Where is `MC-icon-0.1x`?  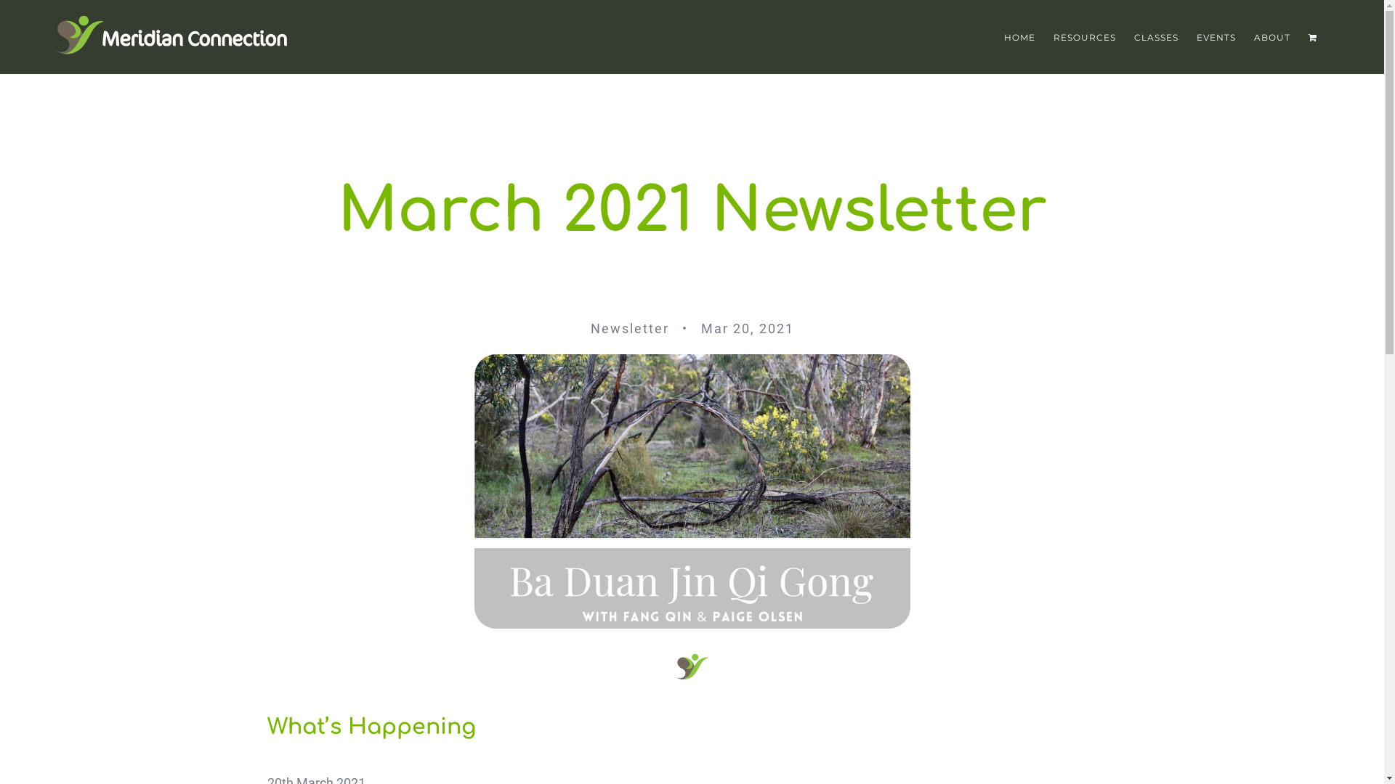 MC-icon-0.1x is located at coordinates (692, 666).